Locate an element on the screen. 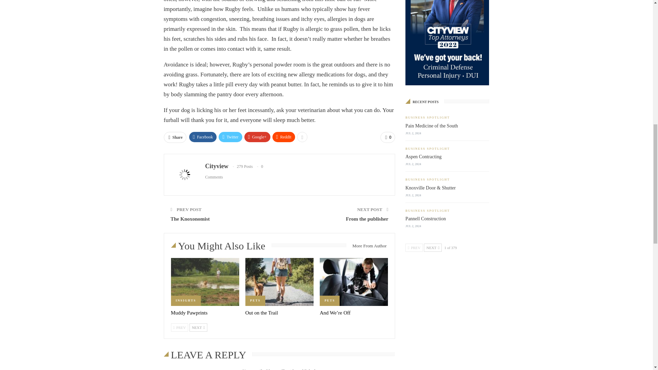 This screenshot has height=370, width=658. Muddy Pawprints is located at coordinates (188, 313).